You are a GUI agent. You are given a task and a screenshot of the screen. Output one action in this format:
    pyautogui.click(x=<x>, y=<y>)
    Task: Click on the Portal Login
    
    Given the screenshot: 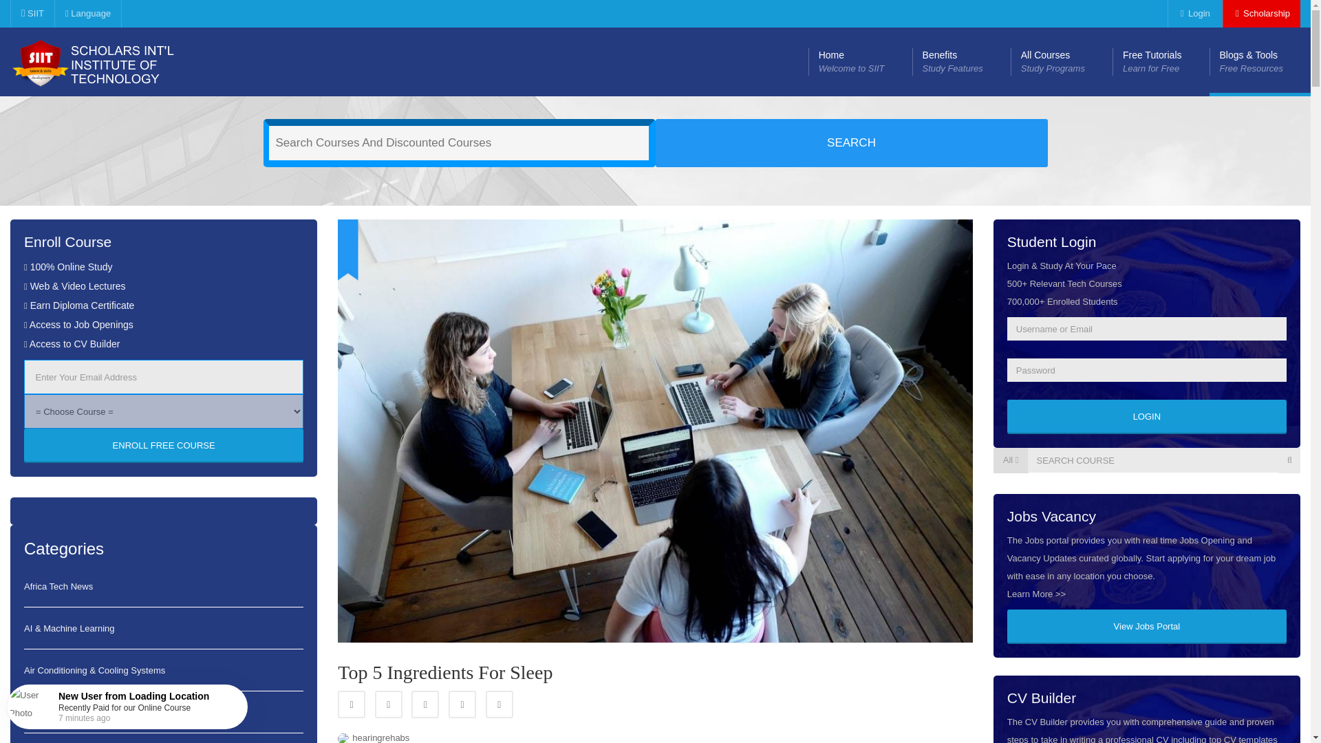 What is the action you would take?
    pyautogui.click(x=1193, y=14)
    